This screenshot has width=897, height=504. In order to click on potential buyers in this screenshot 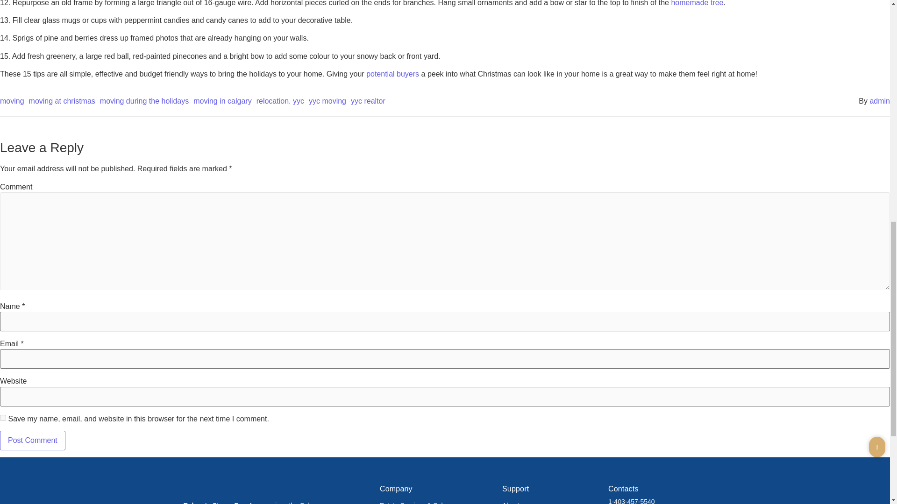, I will do `click(393, 74)`.